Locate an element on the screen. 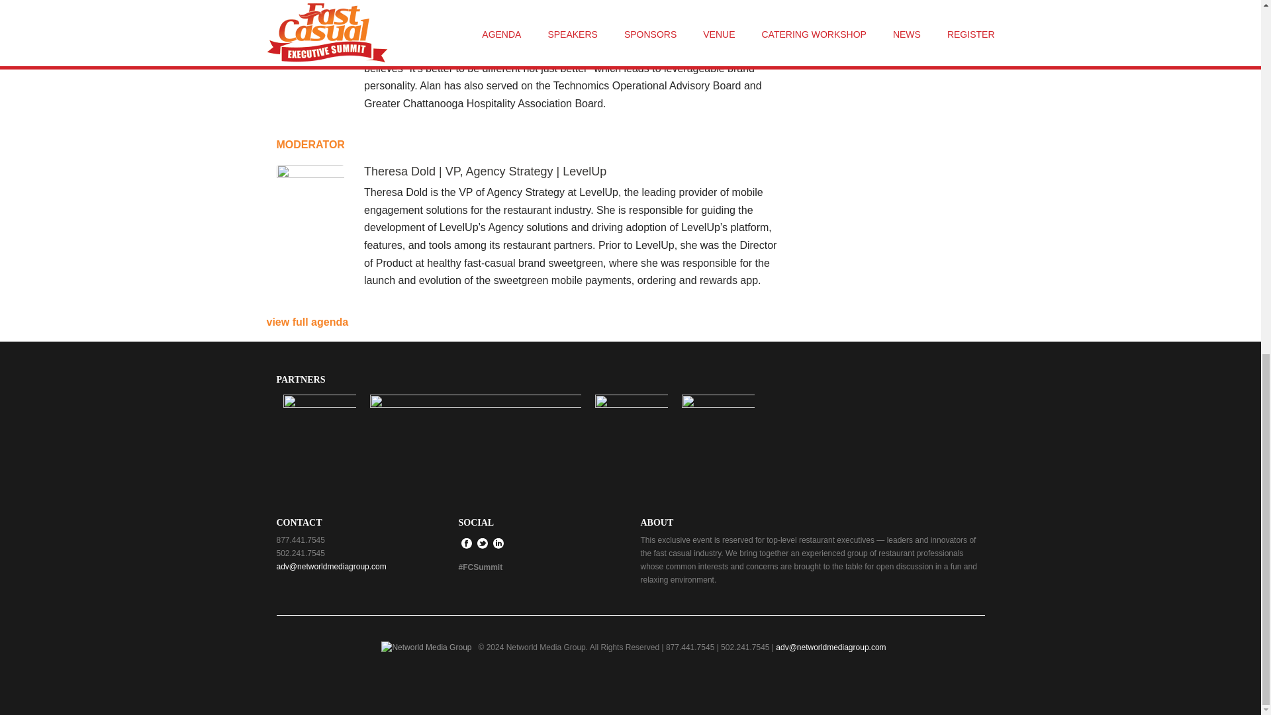 Image resolution: width=1271 pixels, height=715 pixels. theresa-dold is located at coordinates (310, 199).